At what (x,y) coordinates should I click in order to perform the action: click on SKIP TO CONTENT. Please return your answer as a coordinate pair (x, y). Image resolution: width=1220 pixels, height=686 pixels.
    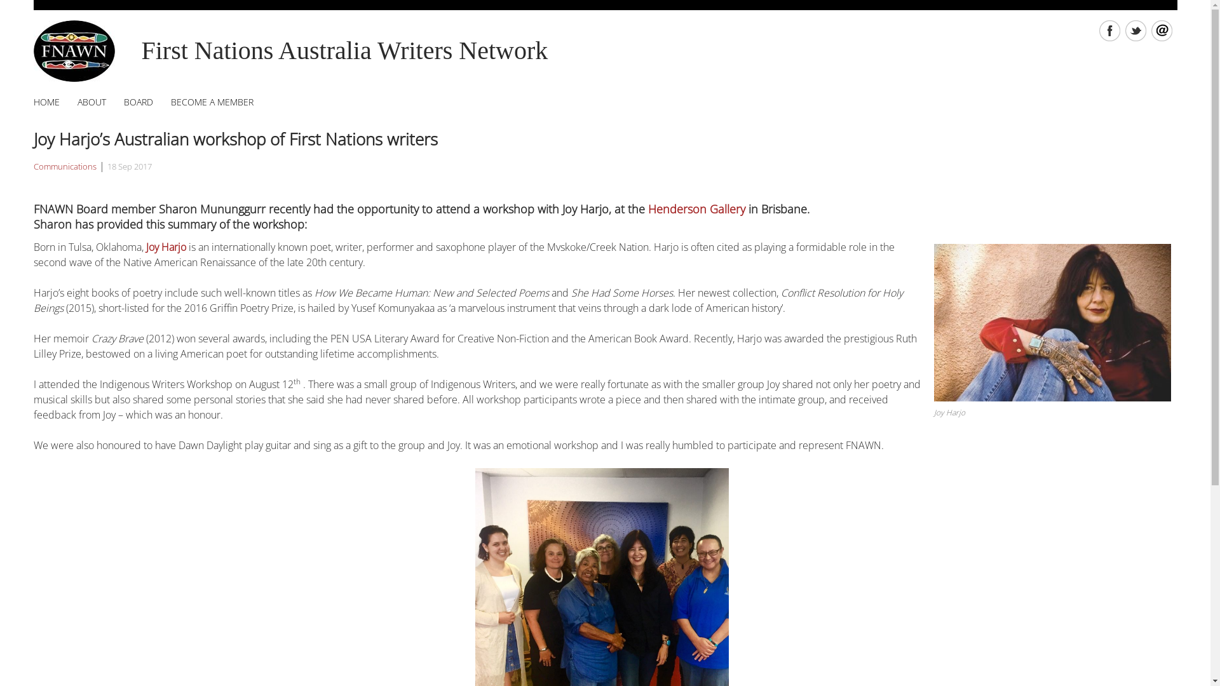
    Looking at the image, I should click on (70, 94).